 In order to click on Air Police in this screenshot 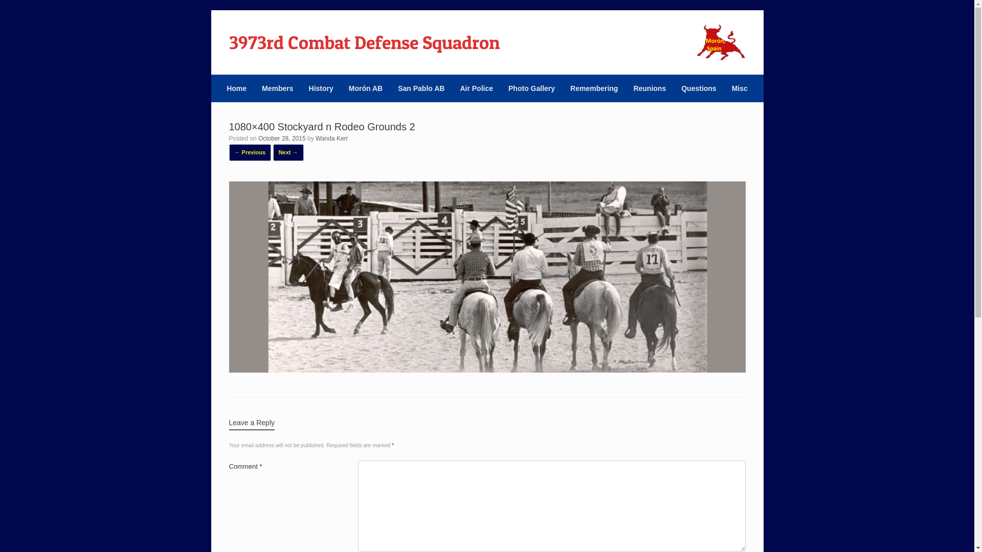, I will do `click(477, 88)`.